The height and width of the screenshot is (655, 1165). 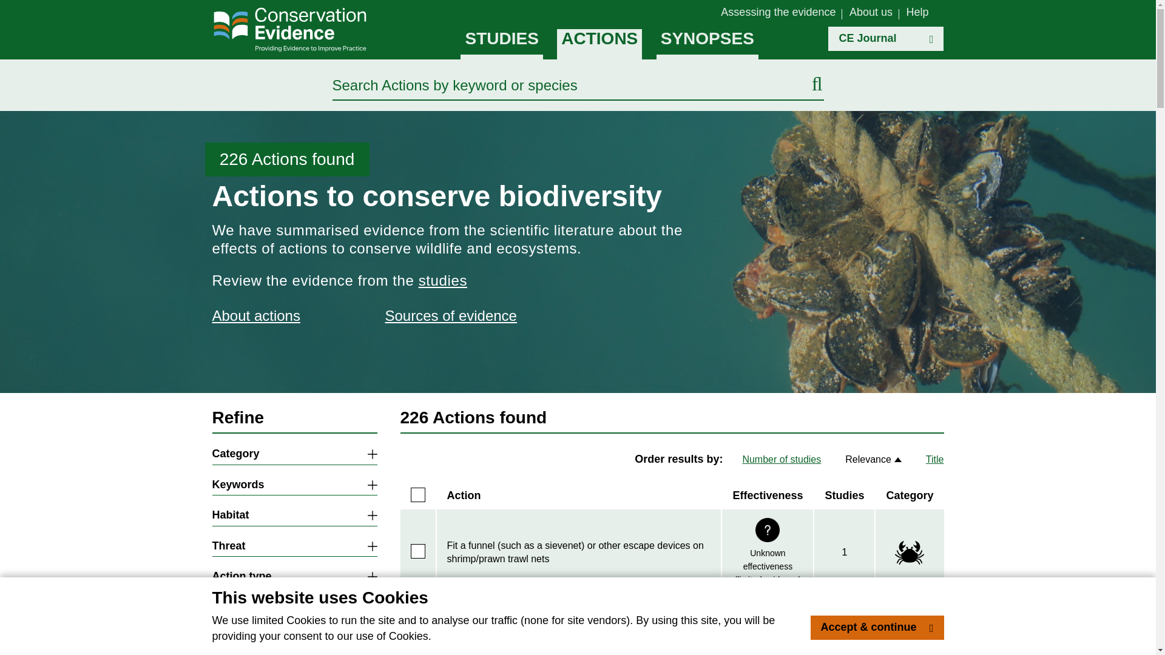 What do you see at coordinates (874, 460) in the screenshot?
I see `Relevance` at bounding box center [874, 460].